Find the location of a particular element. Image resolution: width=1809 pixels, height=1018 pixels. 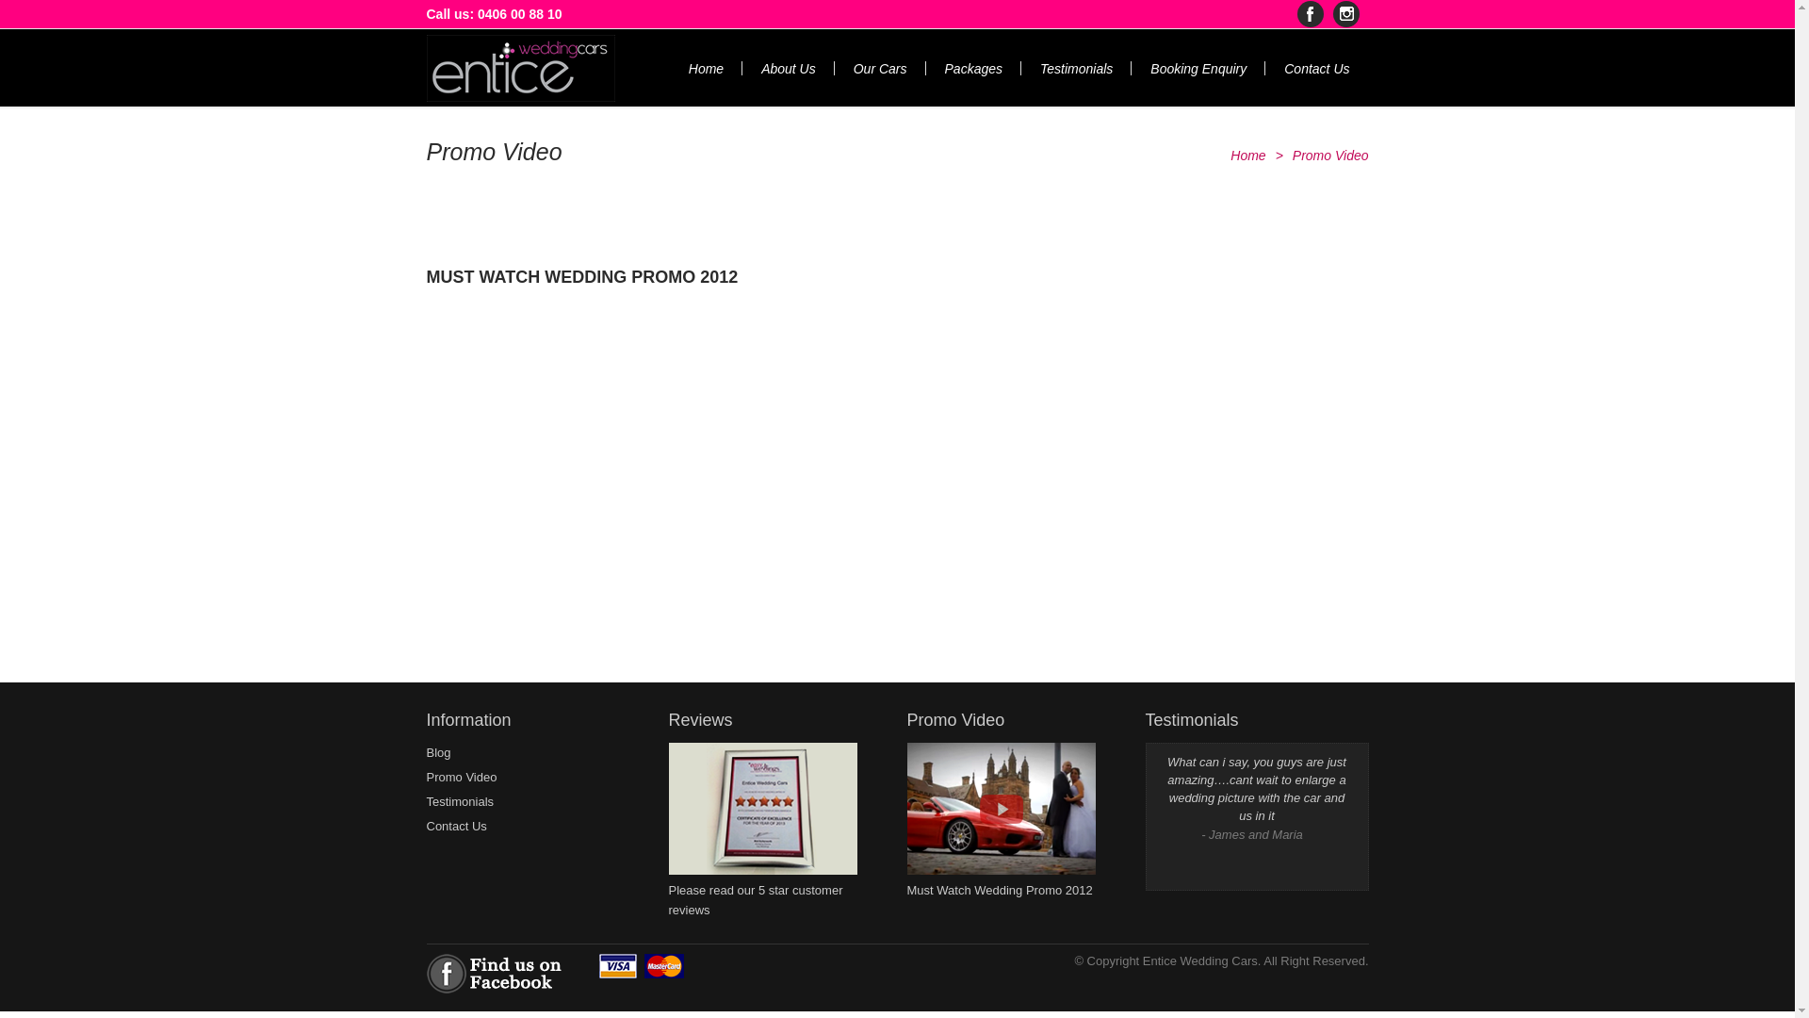

facebook is located at coordinates (1310, 14).